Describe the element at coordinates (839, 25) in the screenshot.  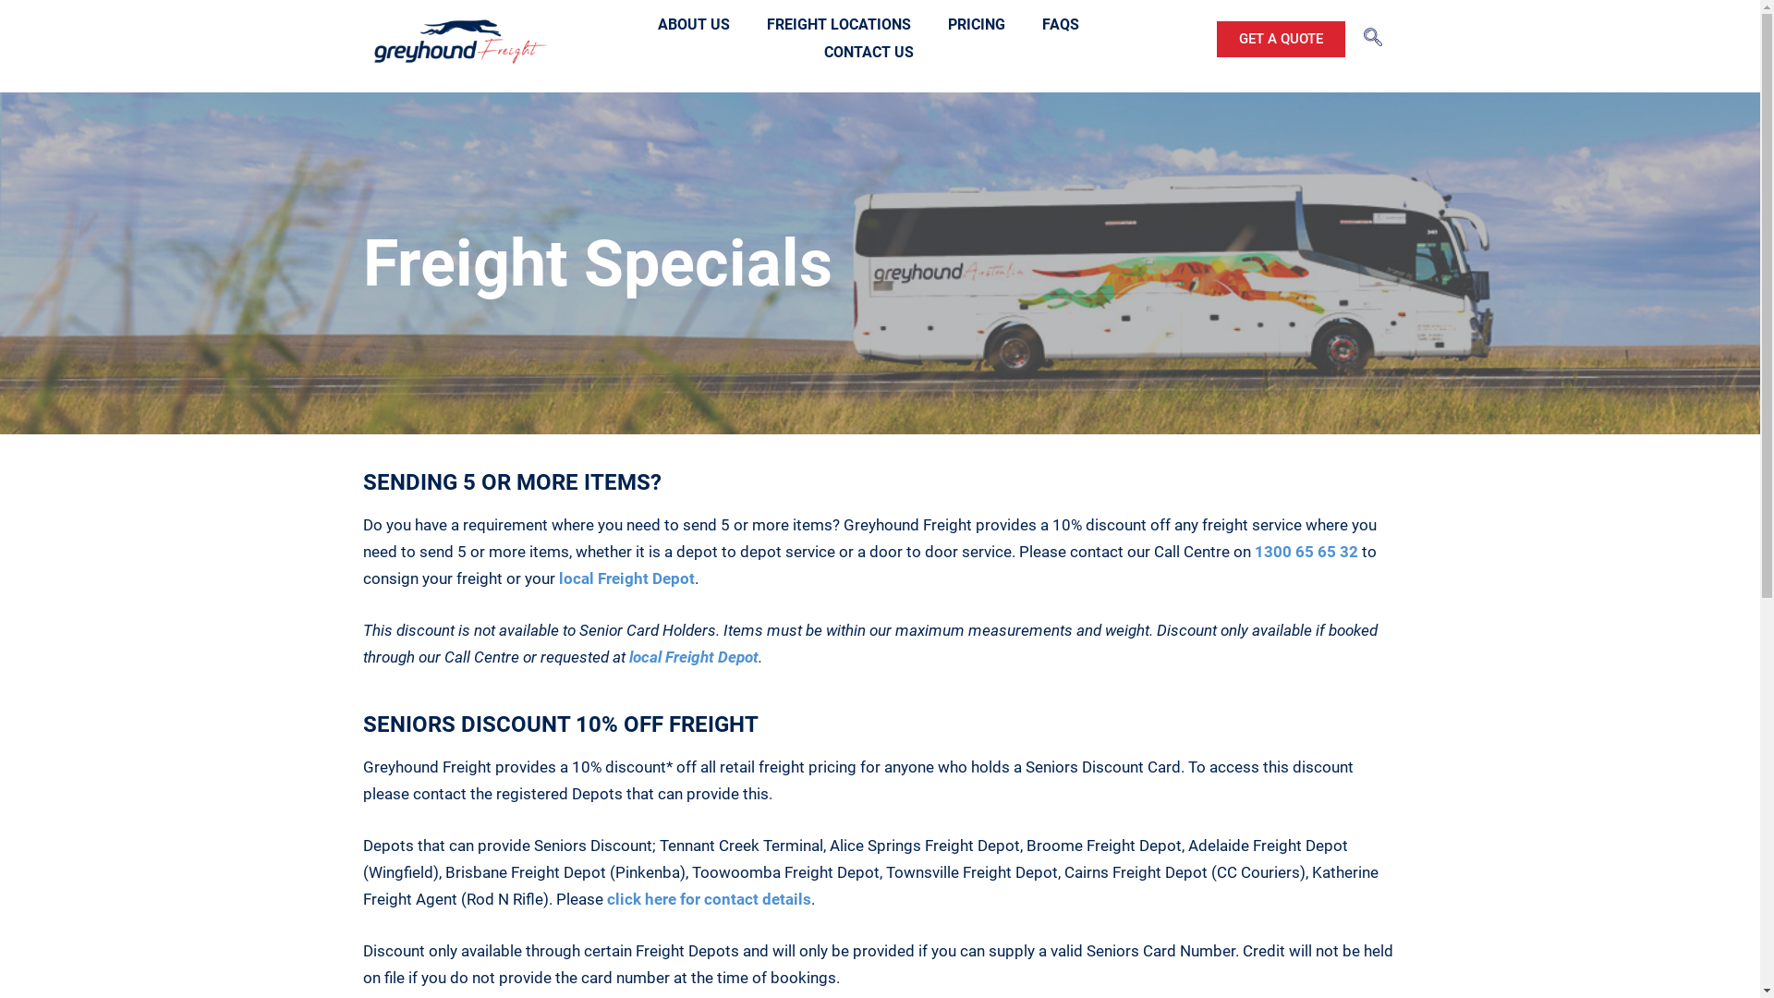
I see `FREIGHT LOCATIONS` at that location.